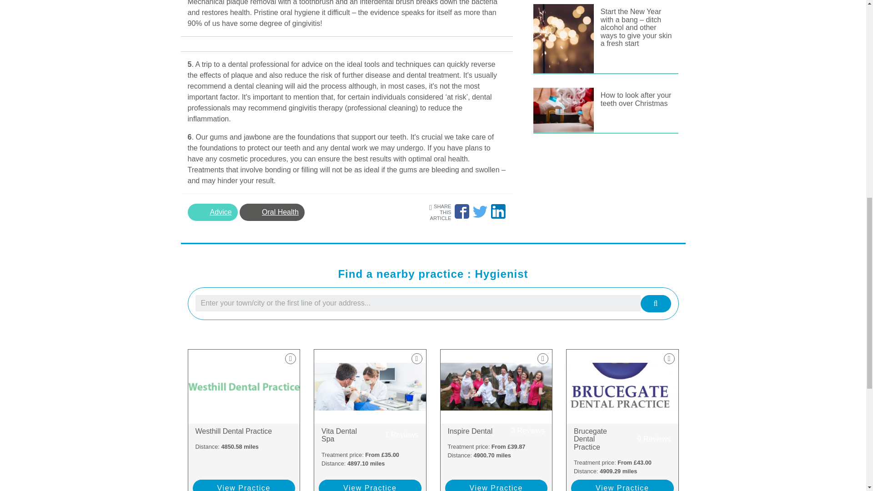 Image resolution: width=873 pixels, height=491 pixels. Describe the element at coordinates (244, 431) in the screenshot. I see `Share article on LinkedIn` at that location.